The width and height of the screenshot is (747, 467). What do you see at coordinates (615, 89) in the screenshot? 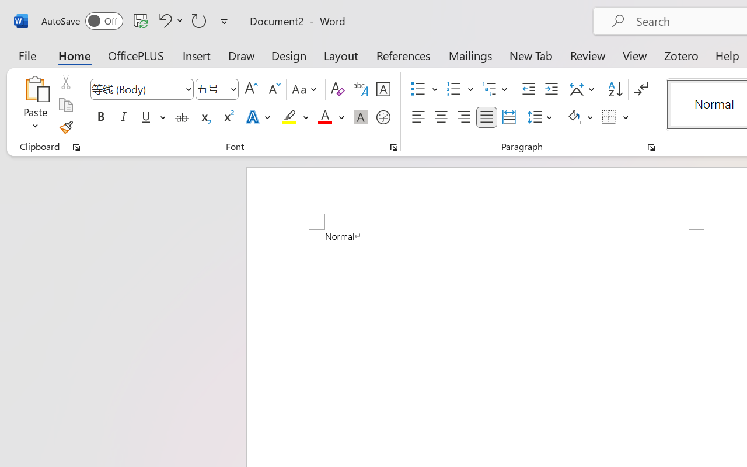
I see `Sort...` at bounding box center [615, 89].